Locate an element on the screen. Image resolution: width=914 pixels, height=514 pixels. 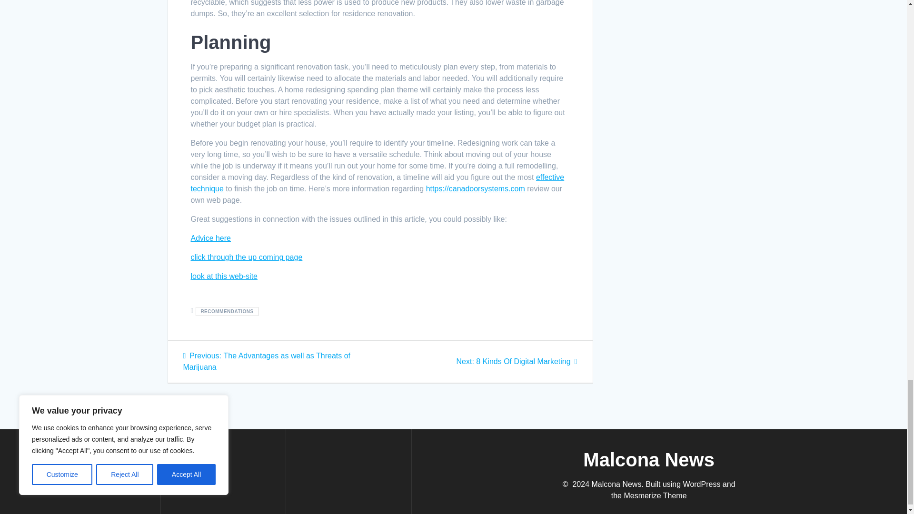
Advice here is located at coordinates (210, 238).